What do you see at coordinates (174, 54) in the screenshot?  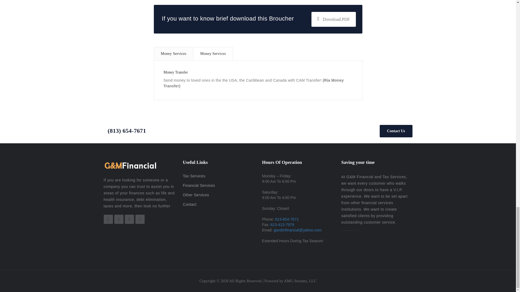 I see `Money Services` at bounding box center [174, 54].